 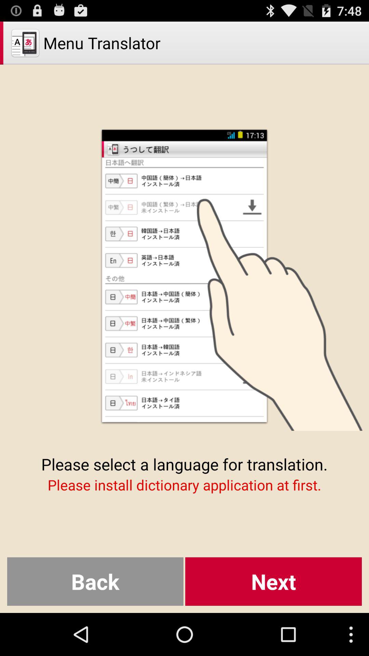 I want to click on press item below please install dictionary, so click(x=273, y=582).